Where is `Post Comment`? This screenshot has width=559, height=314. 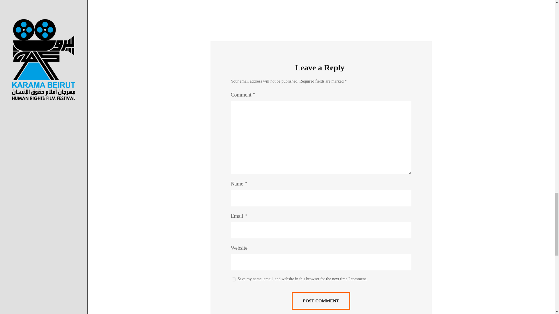
Post Comment is located at coordinates (321, 301).